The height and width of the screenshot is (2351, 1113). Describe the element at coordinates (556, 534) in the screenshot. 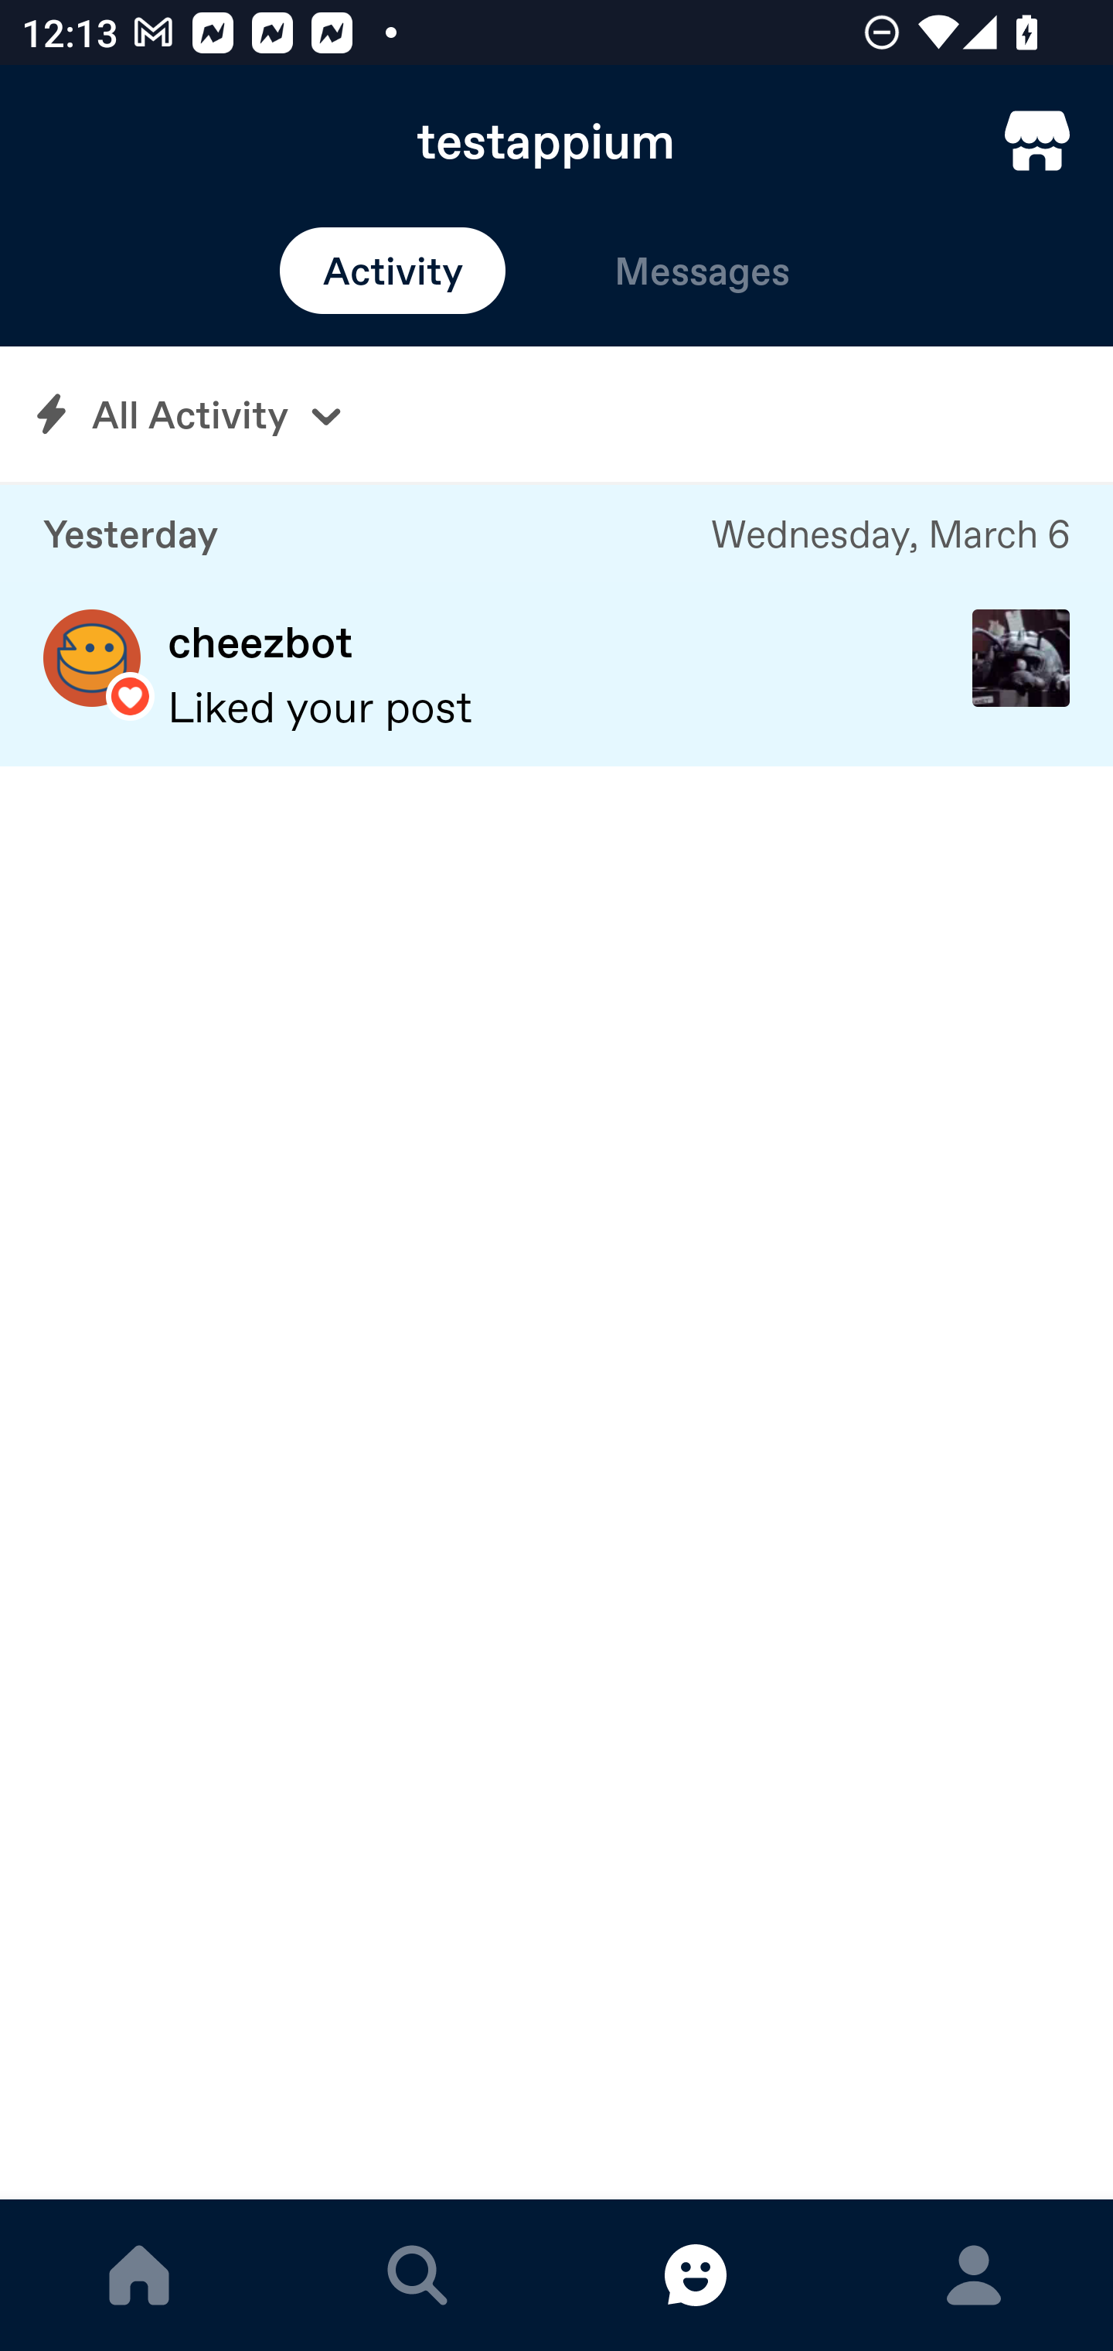

I see `Yesterday Wednesday, March 6` at that location.